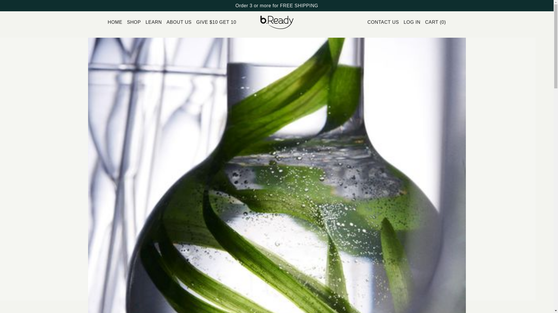 Image resolution: width=558 pixels, height=313 pixels. Describe the element at coordinates (17, 7) in the screenshot. I see `Skip to content` at that location.